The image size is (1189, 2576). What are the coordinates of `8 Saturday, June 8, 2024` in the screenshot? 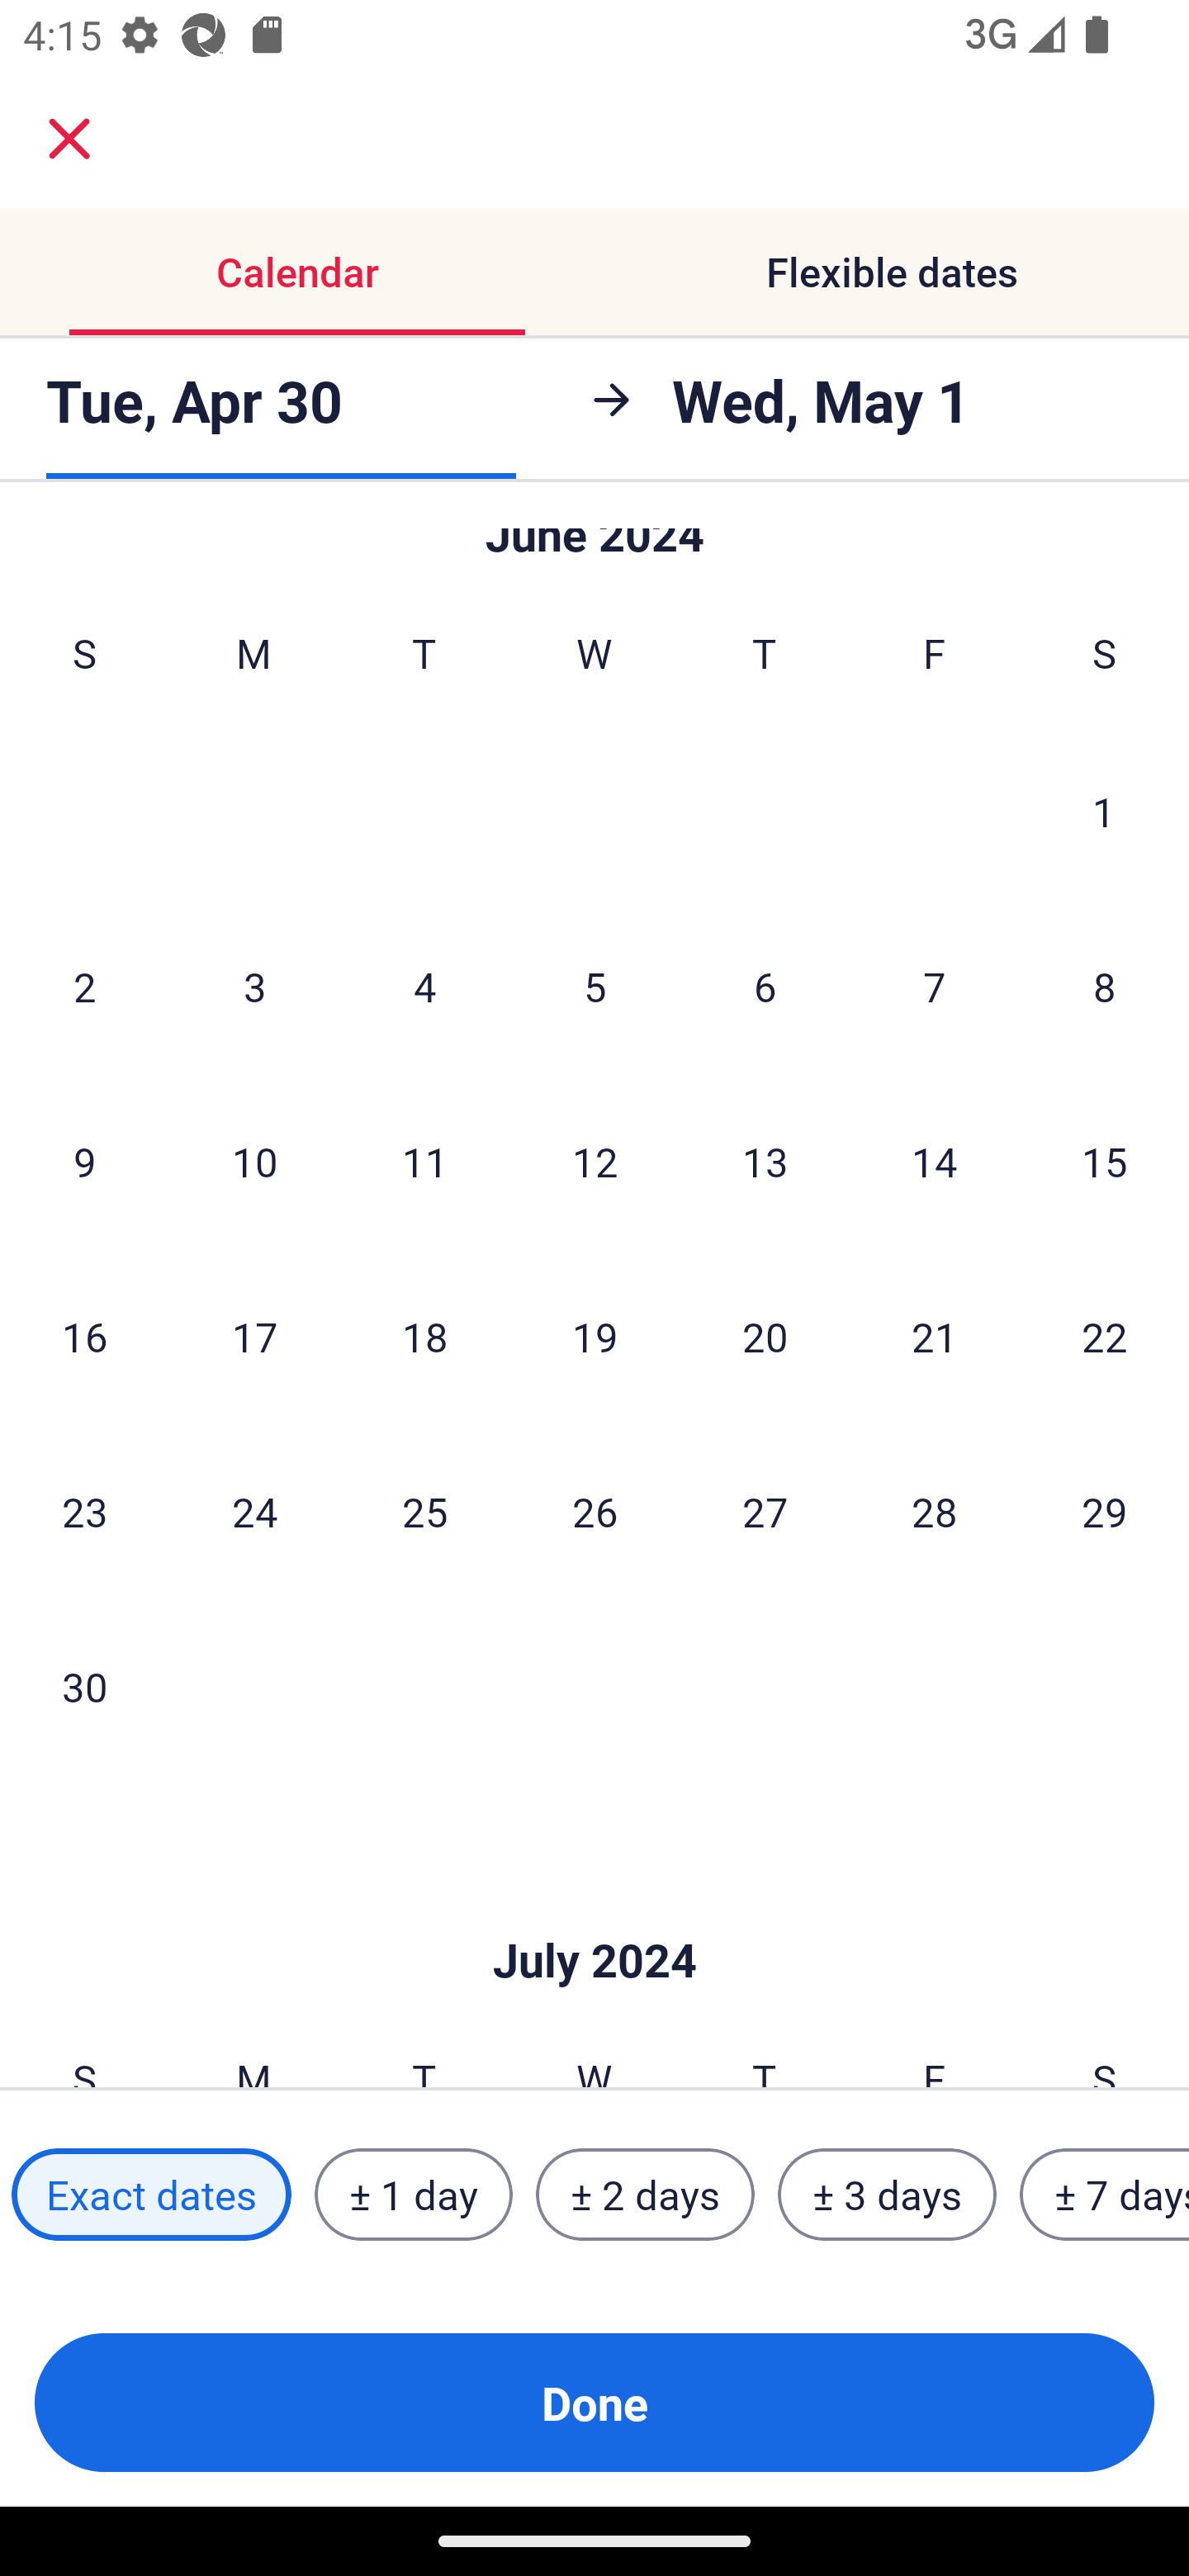 It's located at (1105, 986).